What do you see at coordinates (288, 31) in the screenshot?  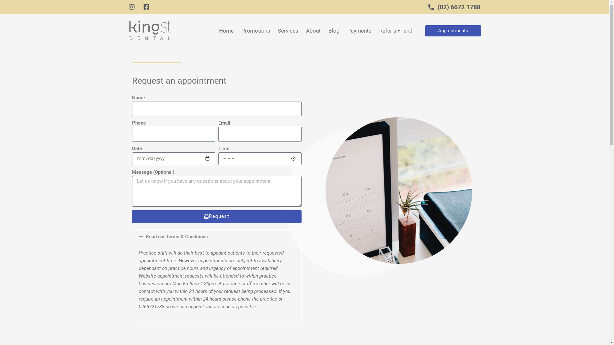 I see `Services` at bounding box center [288, 31].